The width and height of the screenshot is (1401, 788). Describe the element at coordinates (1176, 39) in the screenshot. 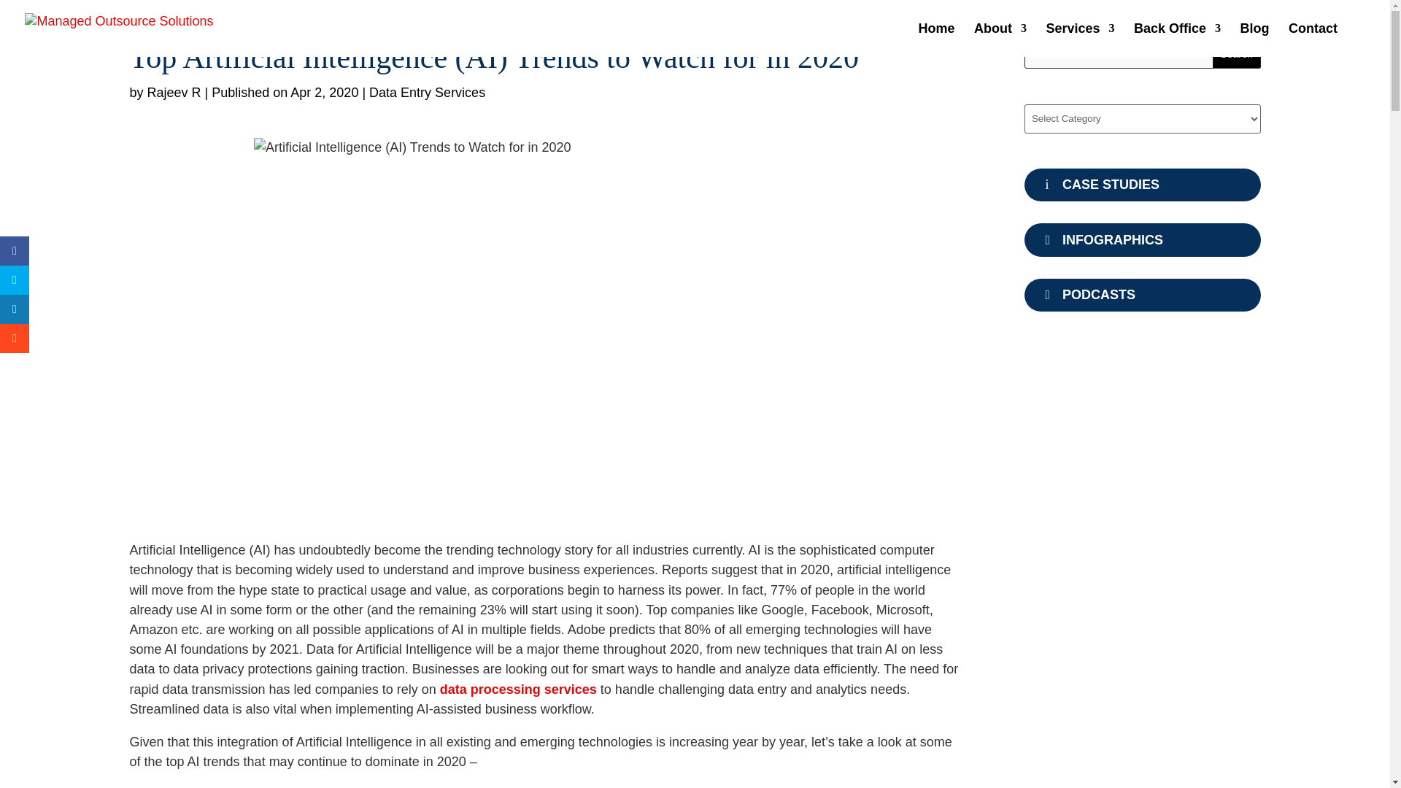

I see `Back Office` at that location.